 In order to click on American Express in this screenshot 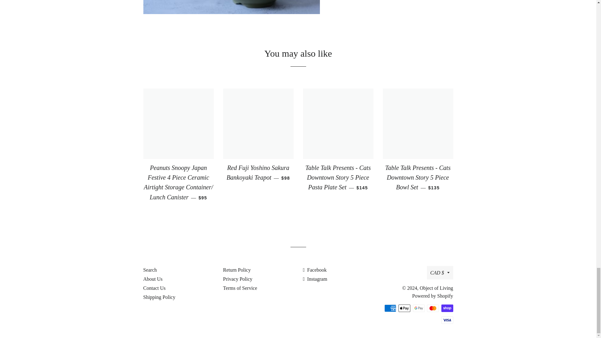, I will do `click(390, 308)`.